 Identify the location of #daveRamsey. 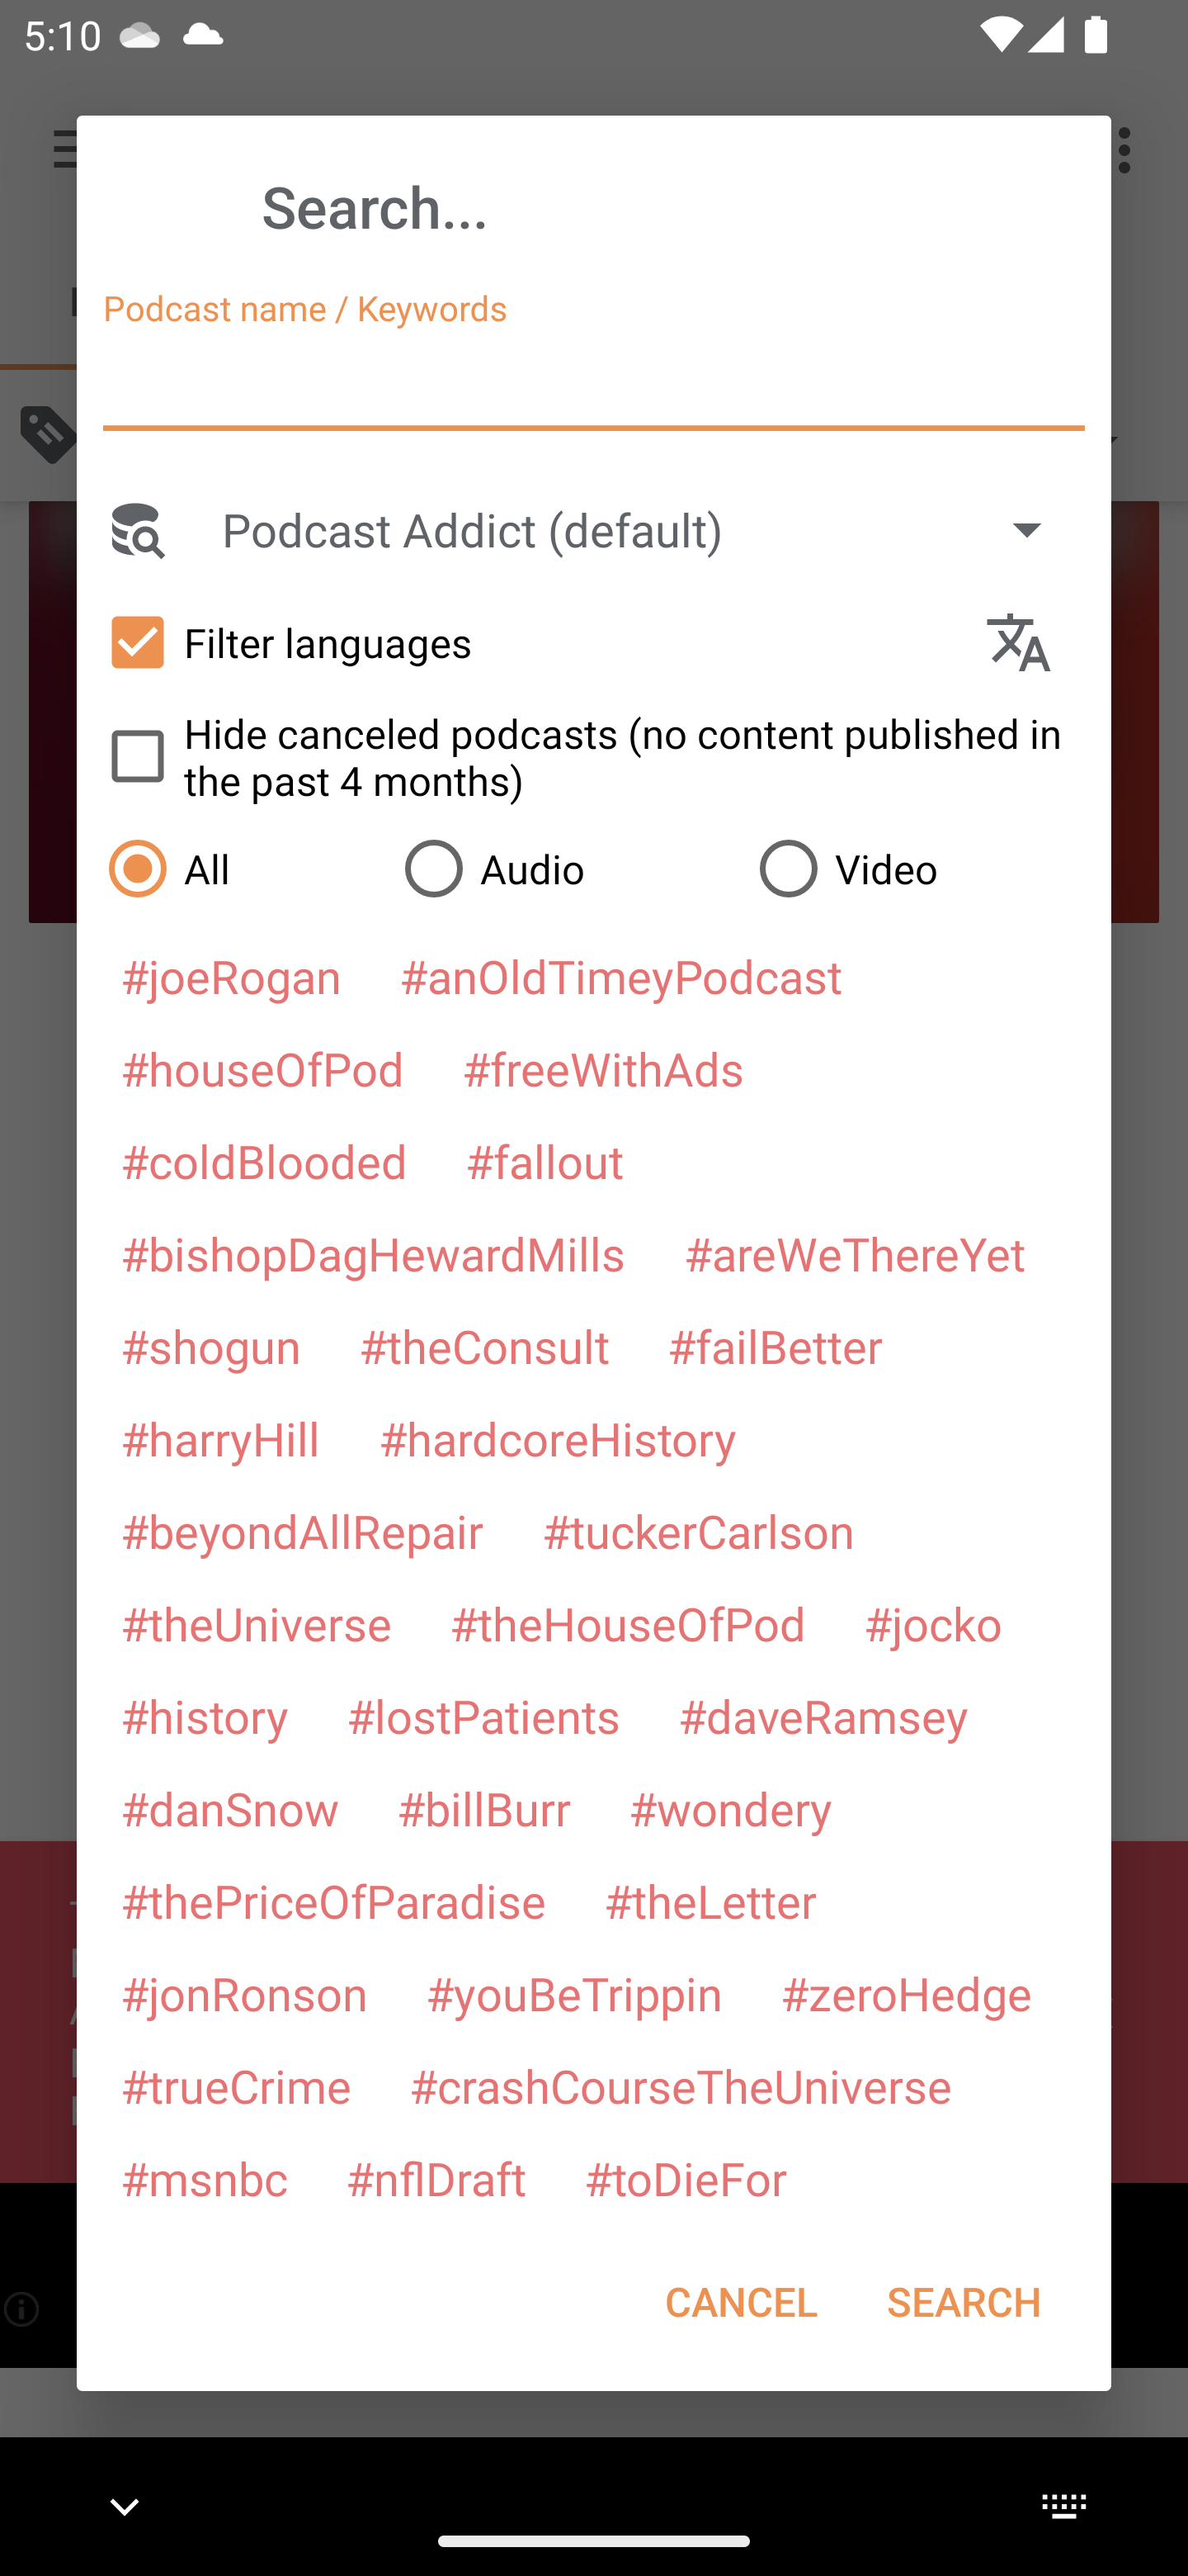
(823, 1716).